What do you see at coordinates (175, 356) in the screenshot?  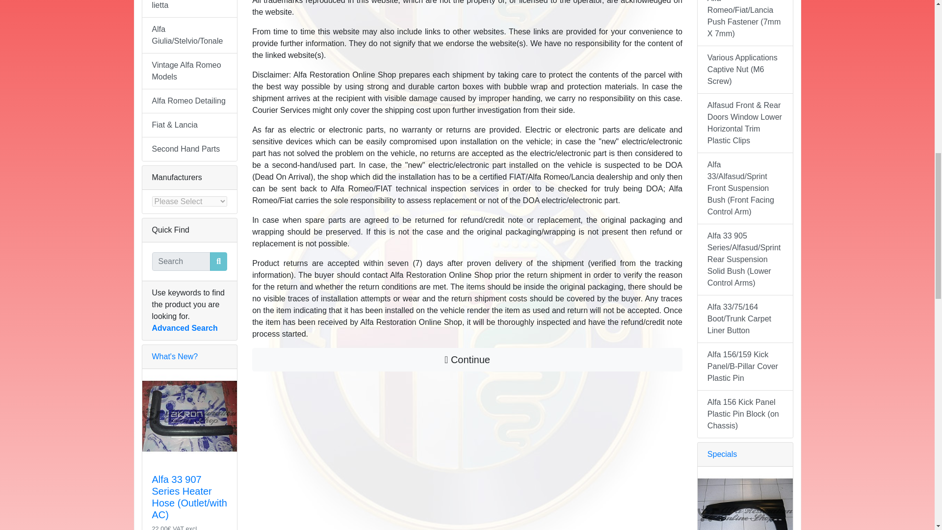 I see `What's New?` at bounding box center [175, 356].